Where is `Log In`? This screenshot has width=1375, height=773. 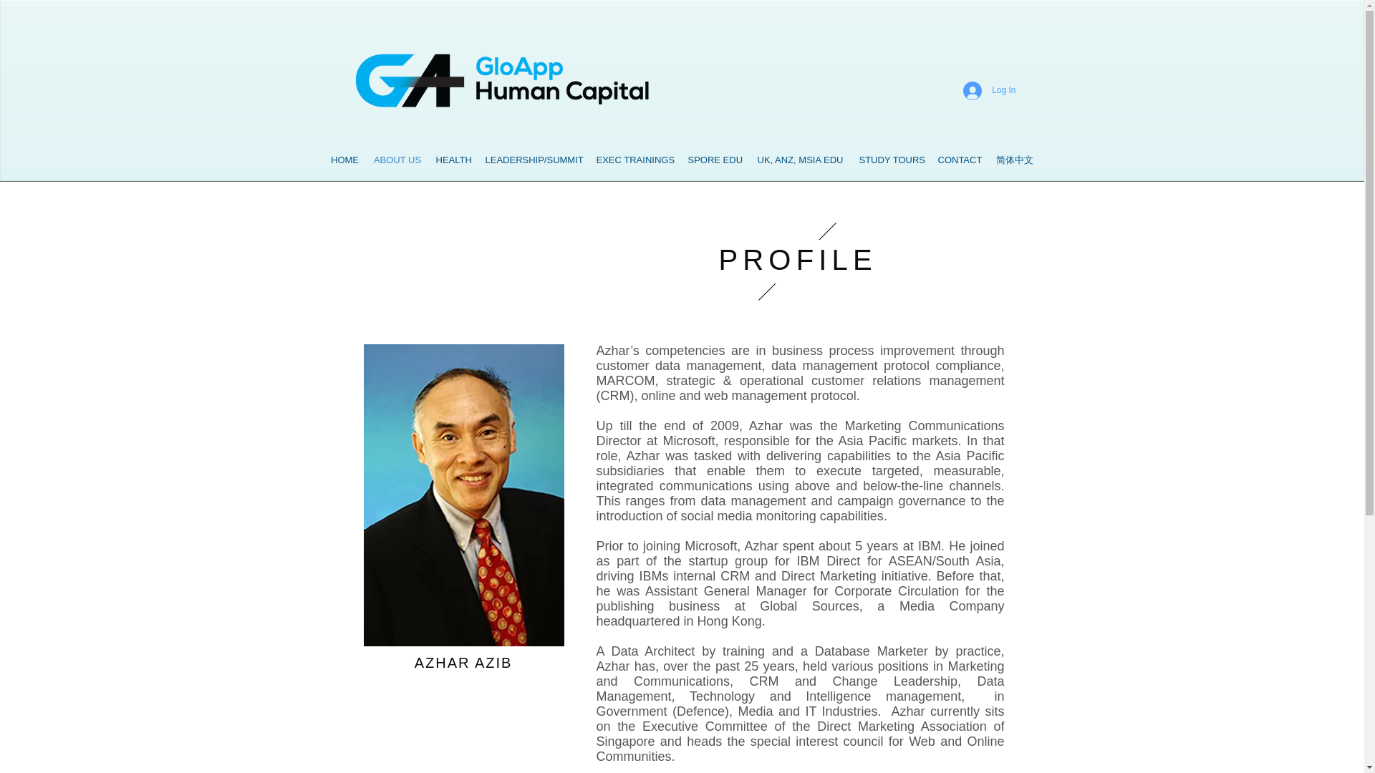 Log In is located at coordinates (989, 90).